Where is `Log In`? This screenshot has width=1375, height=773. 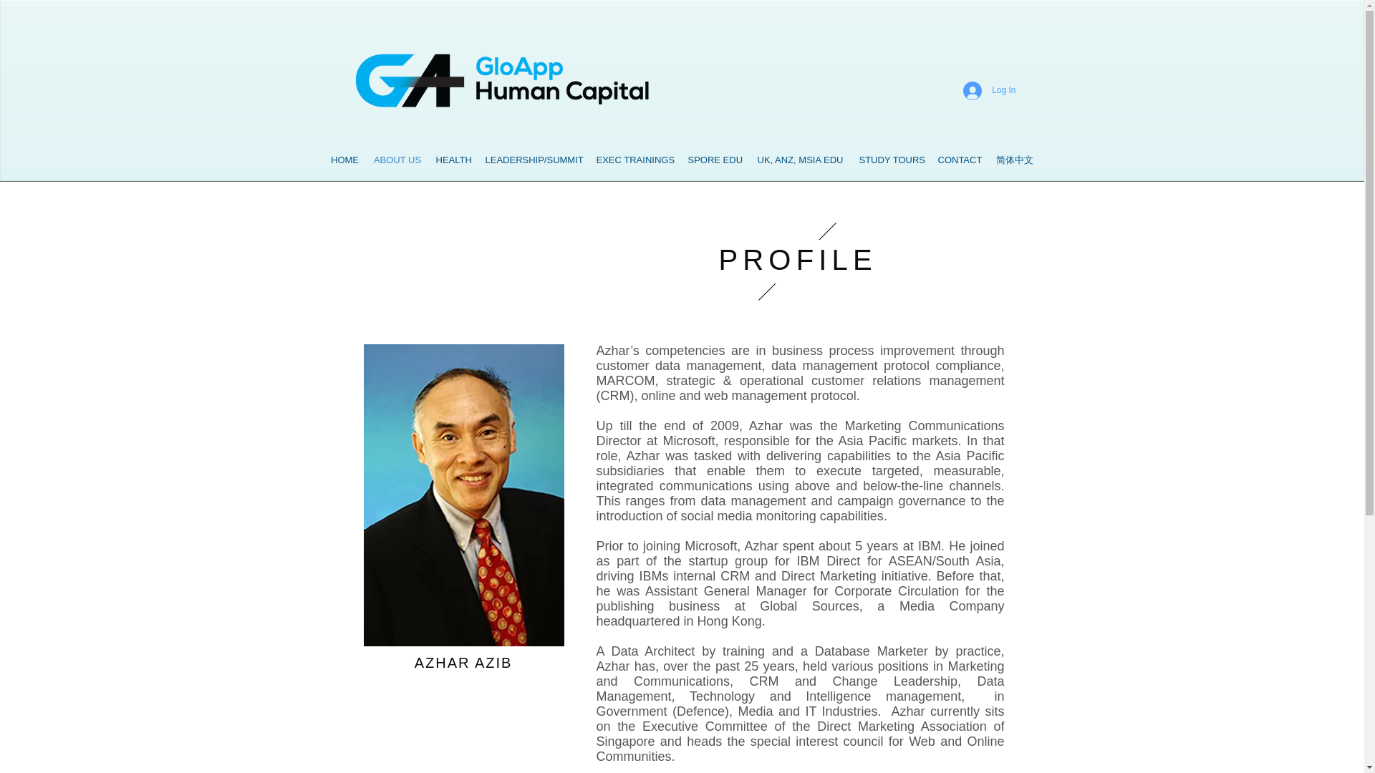 Log In is located at coordinates (989, 90).